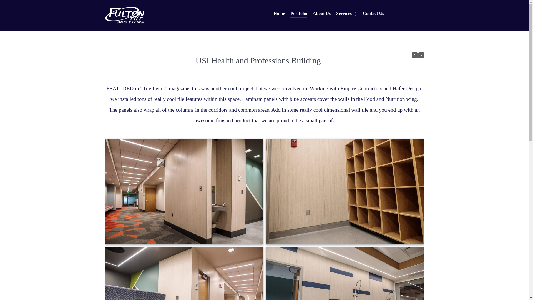 Image resolution: width=533 pixels, height=300 pixels. What do you see at coordinates (279, 14) in the screenshot?
I see `Home` at bounding box center [279, 14].